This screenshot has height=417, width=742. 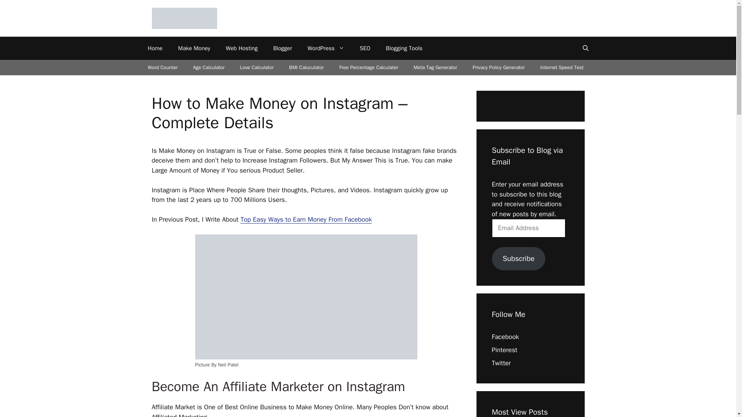 What do you see at coordinates (242, 48) in the screenshot?
I see `Web Hosting` at bounding box center [242, 48].